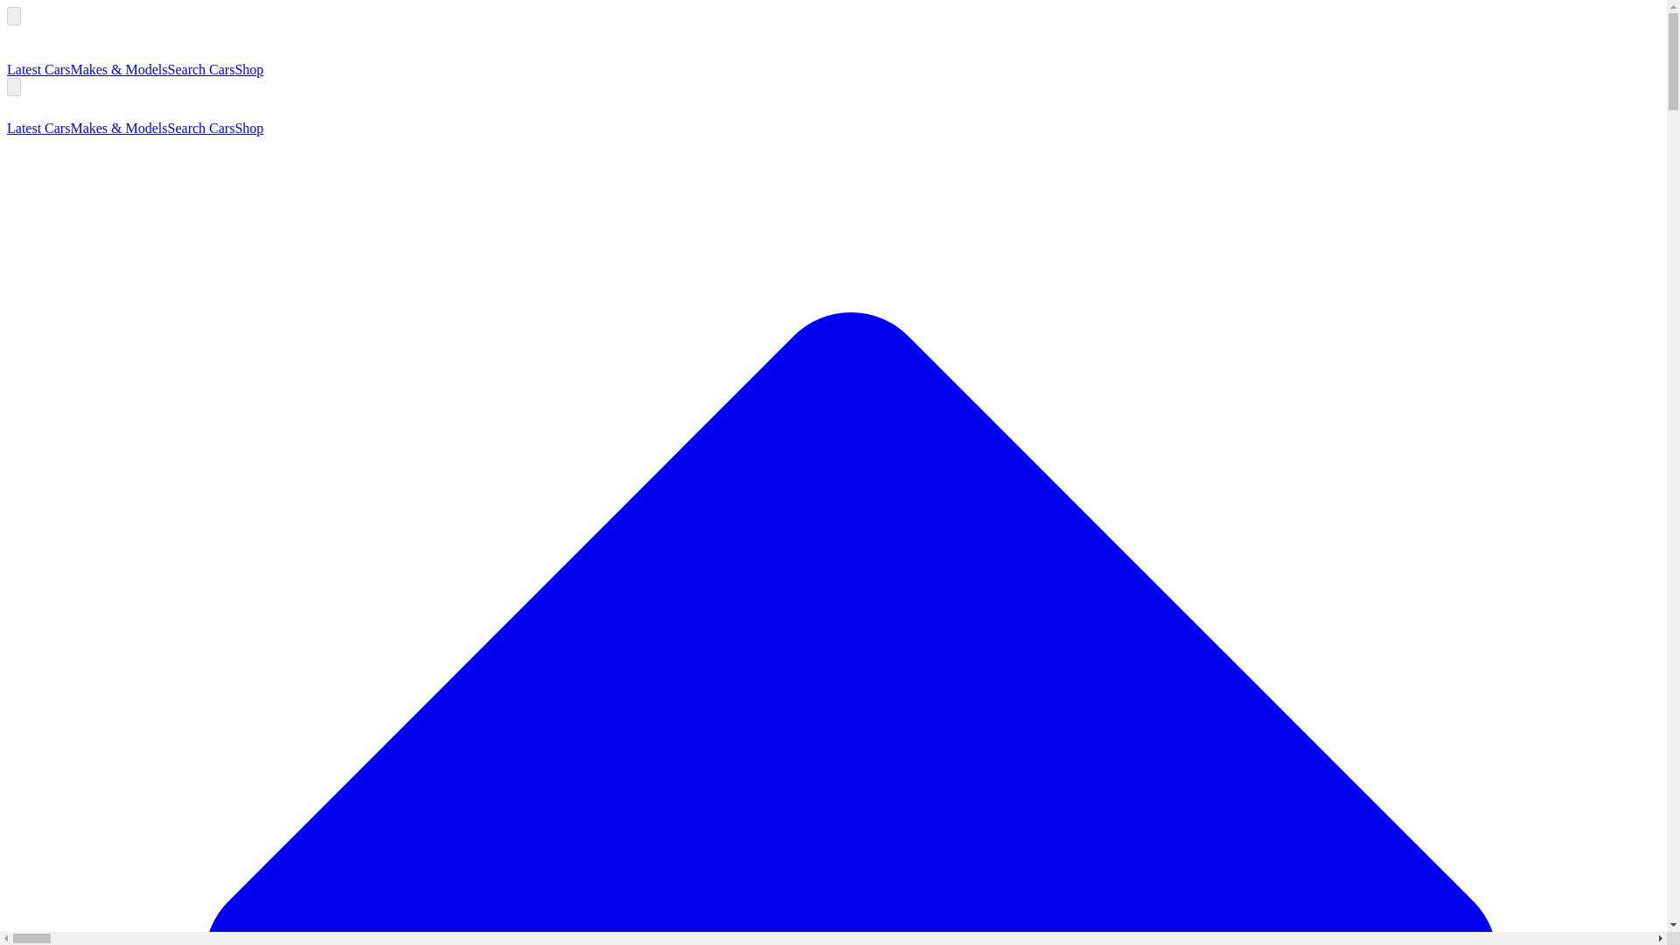 This screenshot has height=945, width=1680. I want to click on Search Cars, so click(201, 128).